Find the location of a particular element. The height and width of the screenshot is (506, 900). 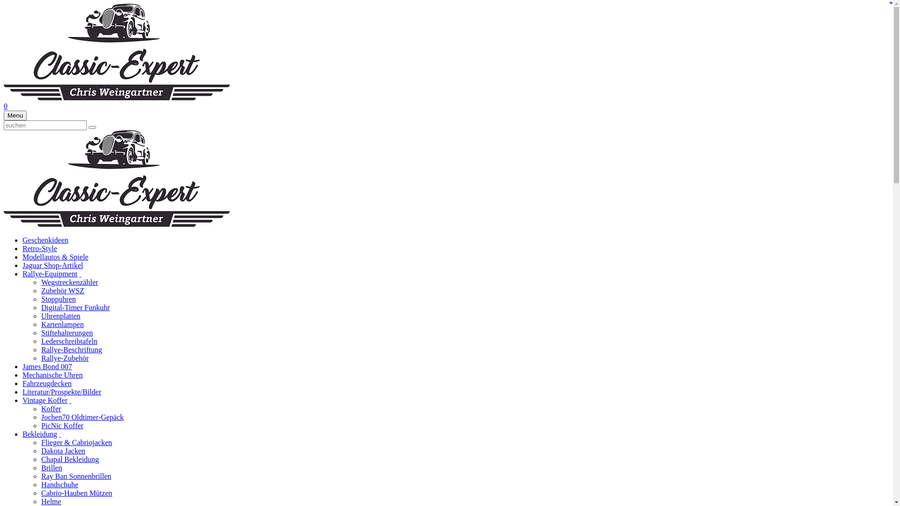

Brillen is located at coordinates (52, 468).